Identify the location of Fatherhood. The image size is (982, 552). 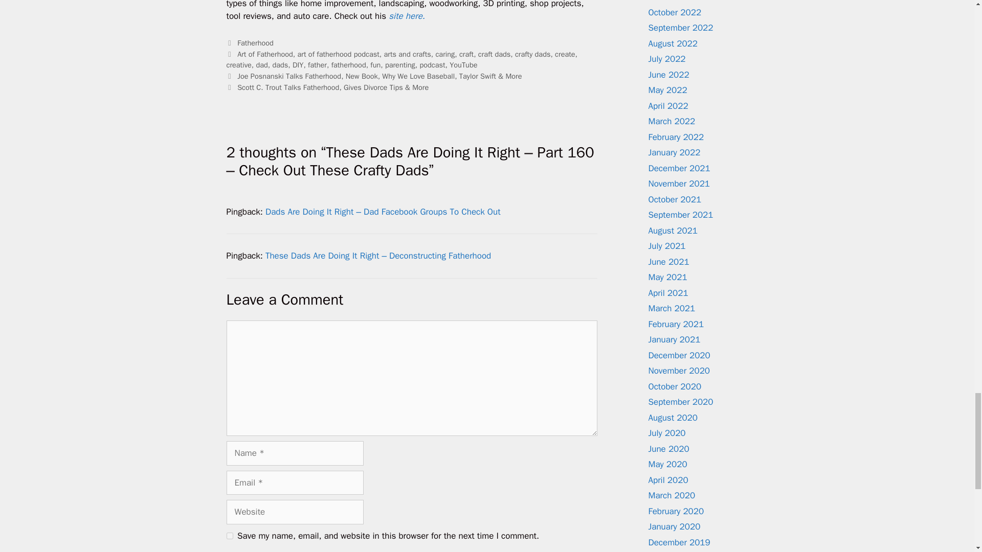
(256, 42).